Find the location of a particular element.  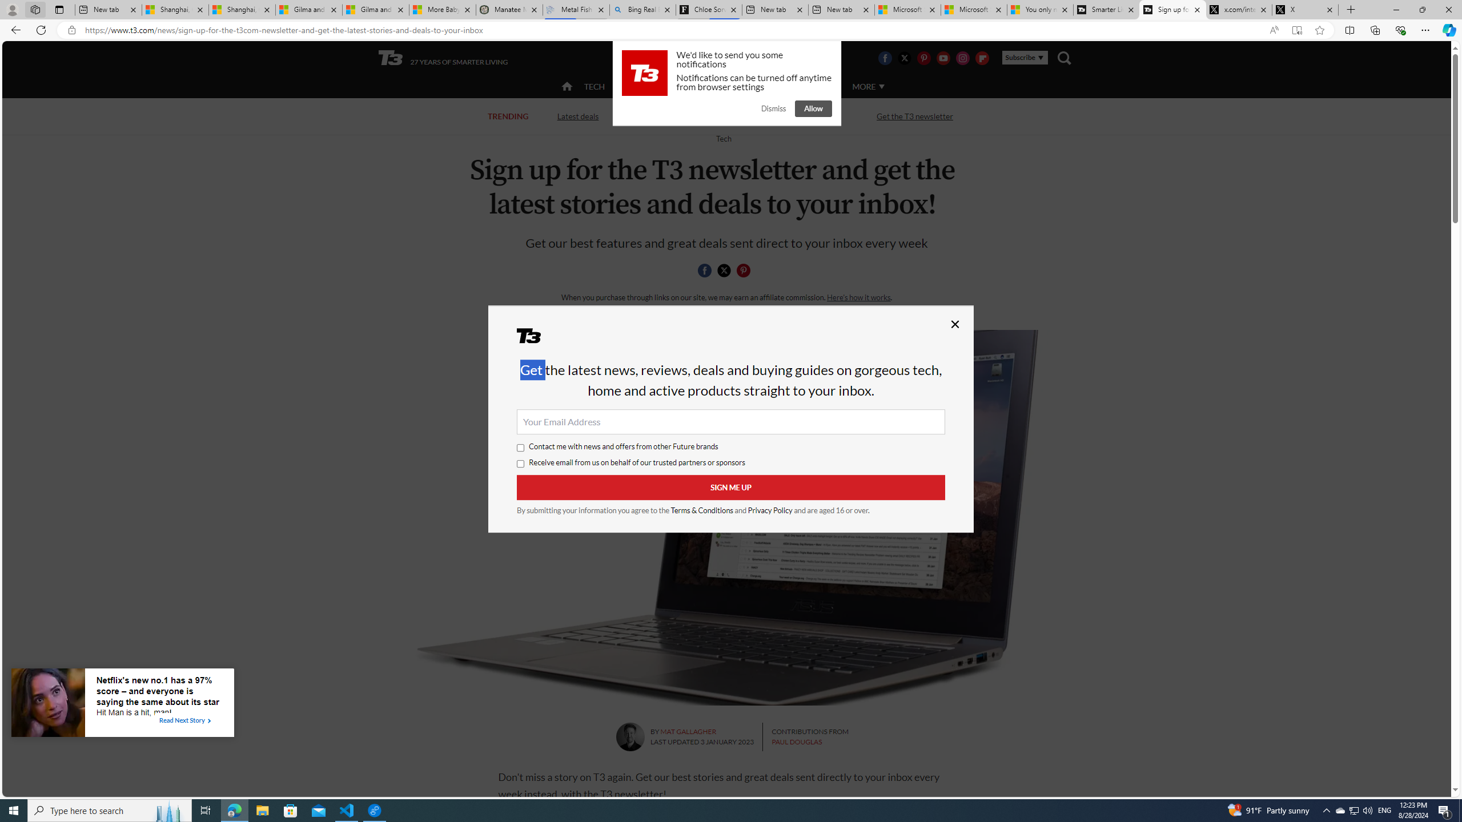

Class: social__item is located at coordinates (746, 272).